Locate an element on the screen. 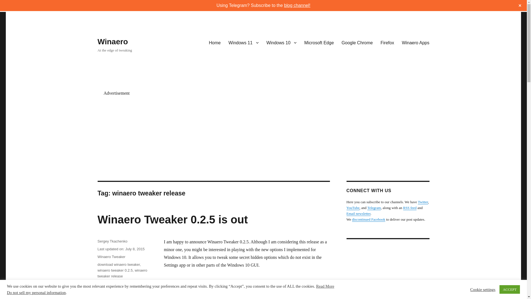 The width and height of the screenshot is (531, 299). Winaero Tweaker is located at coordinates (111, 257).